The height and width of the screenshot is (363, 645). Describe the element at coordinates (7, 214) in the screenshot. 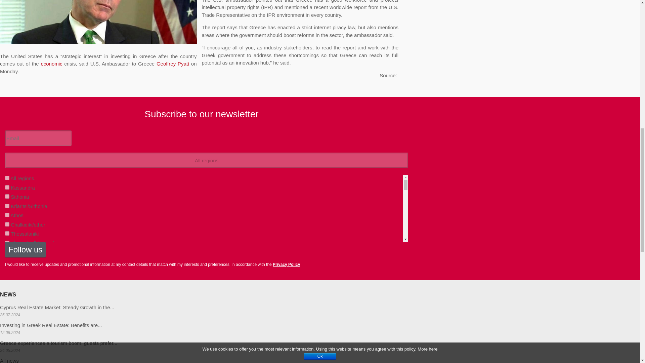

I see `3` at that location.